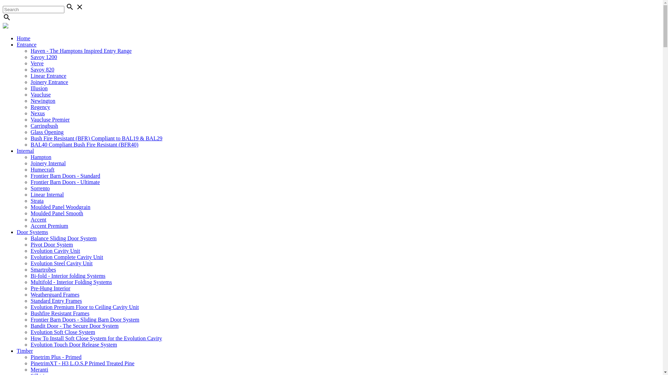  I want to click on Evolution Cavity Unit, so click(55, 251).